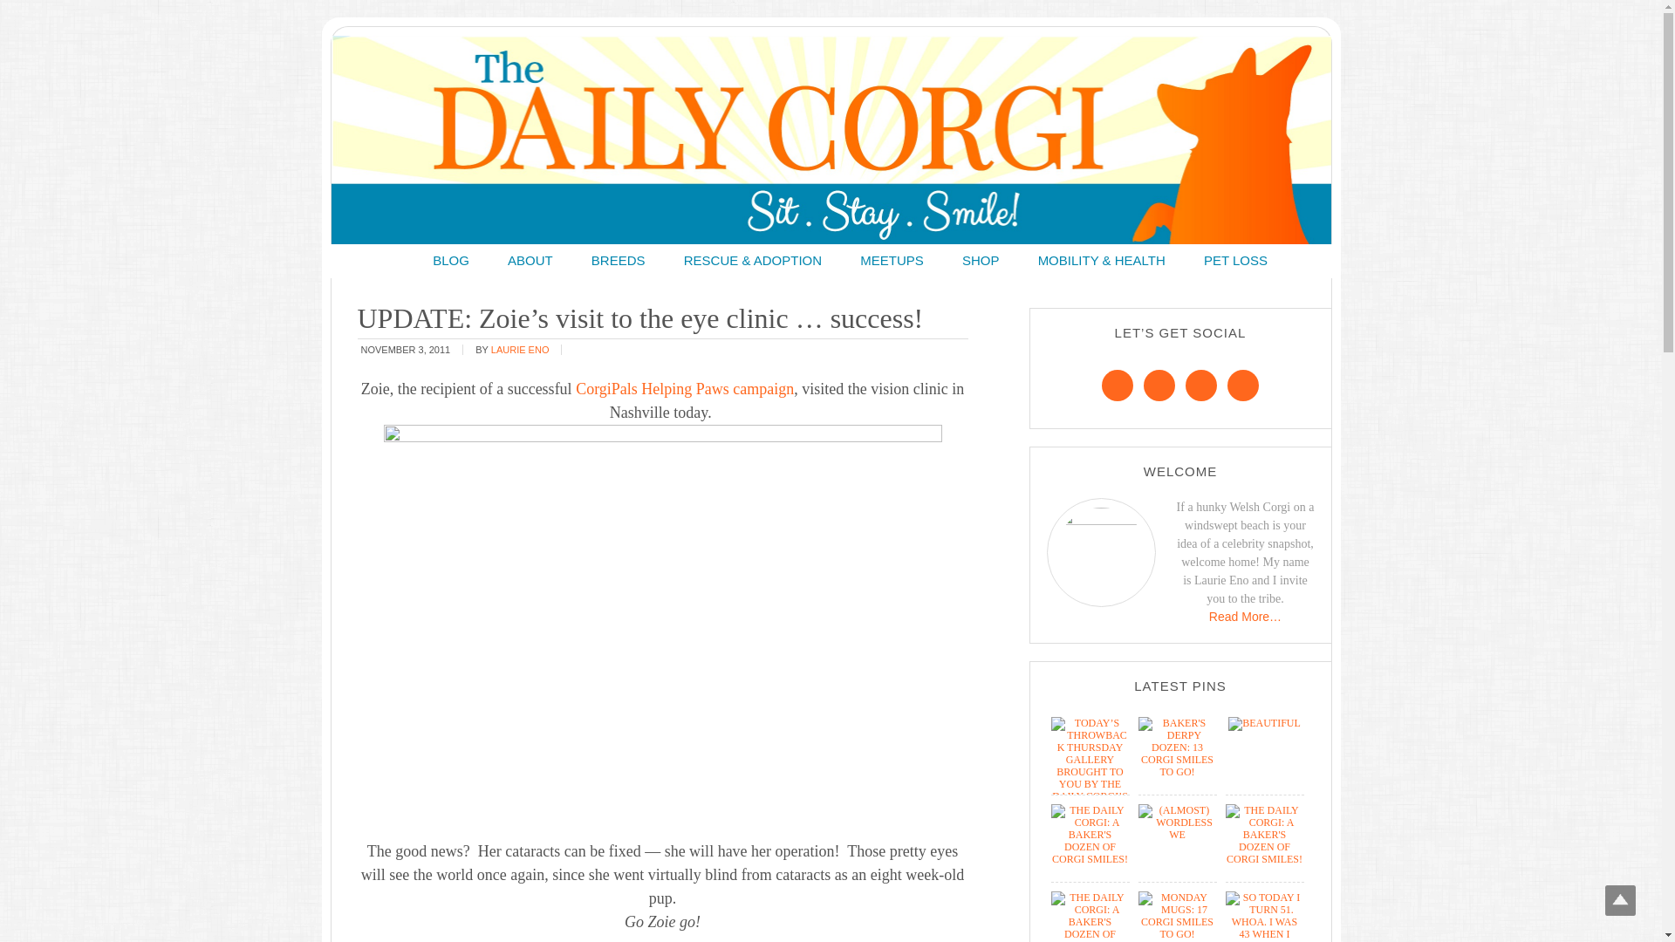  What do you see at coordinates (1235, 260) in the screenshot?
I see `PET LOSS` at bounding box center [1235, 260].